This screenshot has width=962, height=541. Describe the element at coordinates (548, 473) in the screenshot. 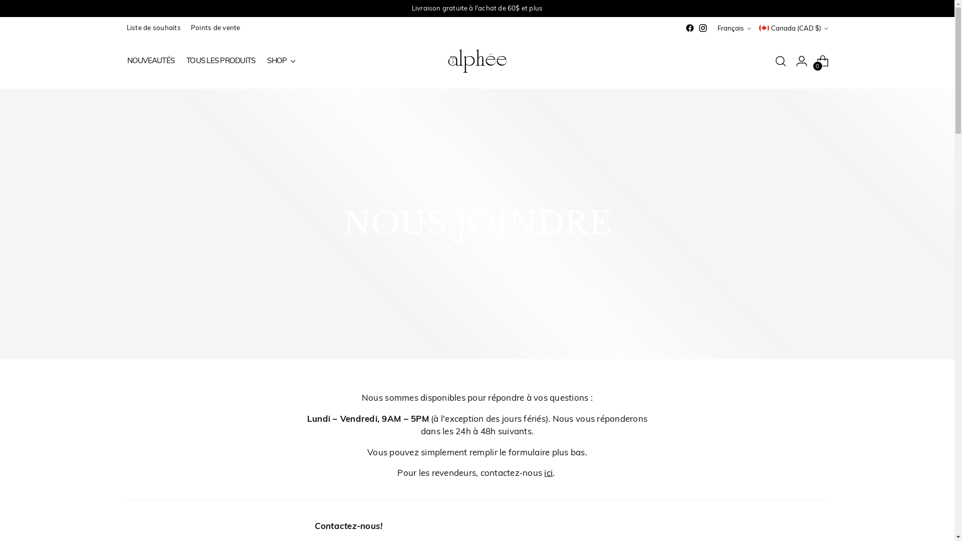

I see `ici` at that location.